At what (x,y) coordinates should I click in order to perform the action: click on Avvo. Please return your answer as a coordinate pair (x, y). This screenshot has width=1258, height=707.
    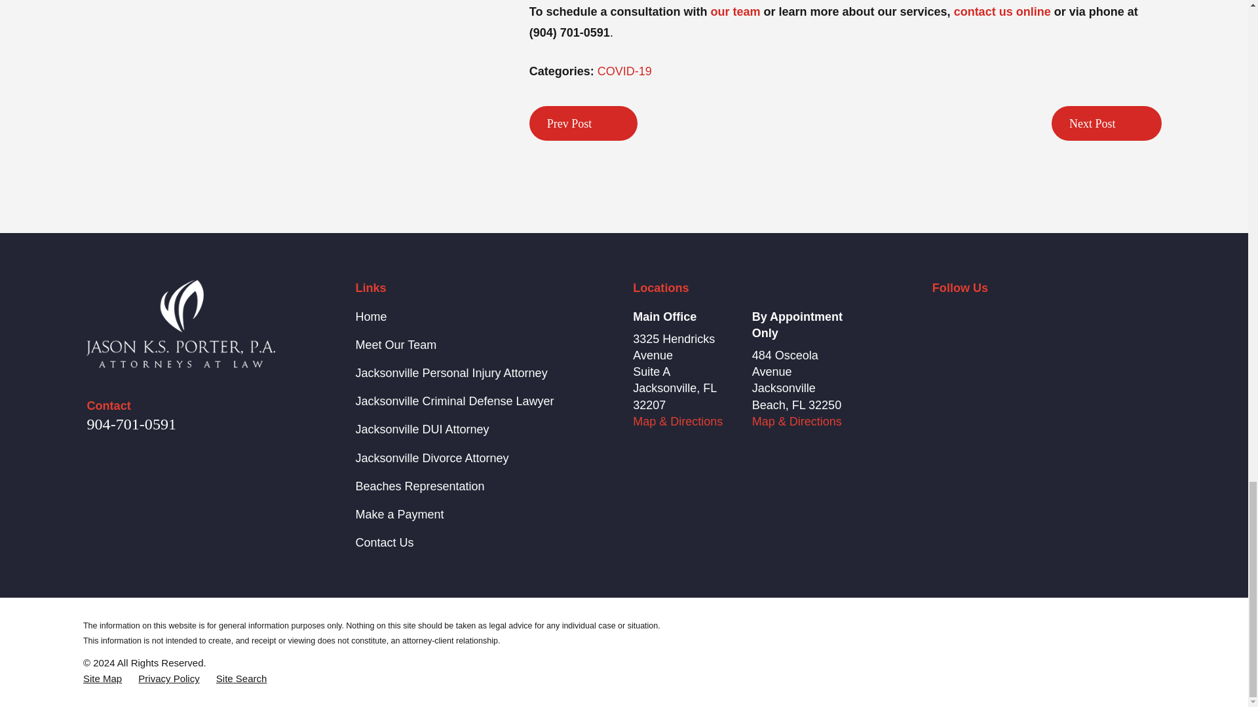
    Looking at the image, I should click on (1008, 317).